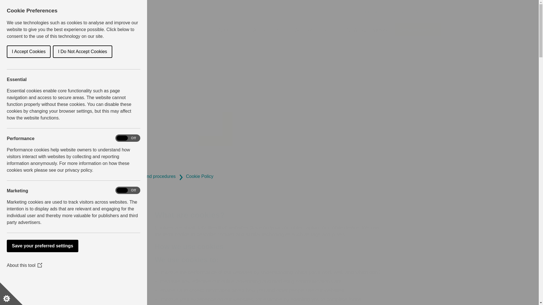 The width and height of the screenshot is (543, 305). What do you see at coordinates (6, 51) in the screenshot?
I see `I Do Not Accept Cookies` at bounding box center [6, 51].